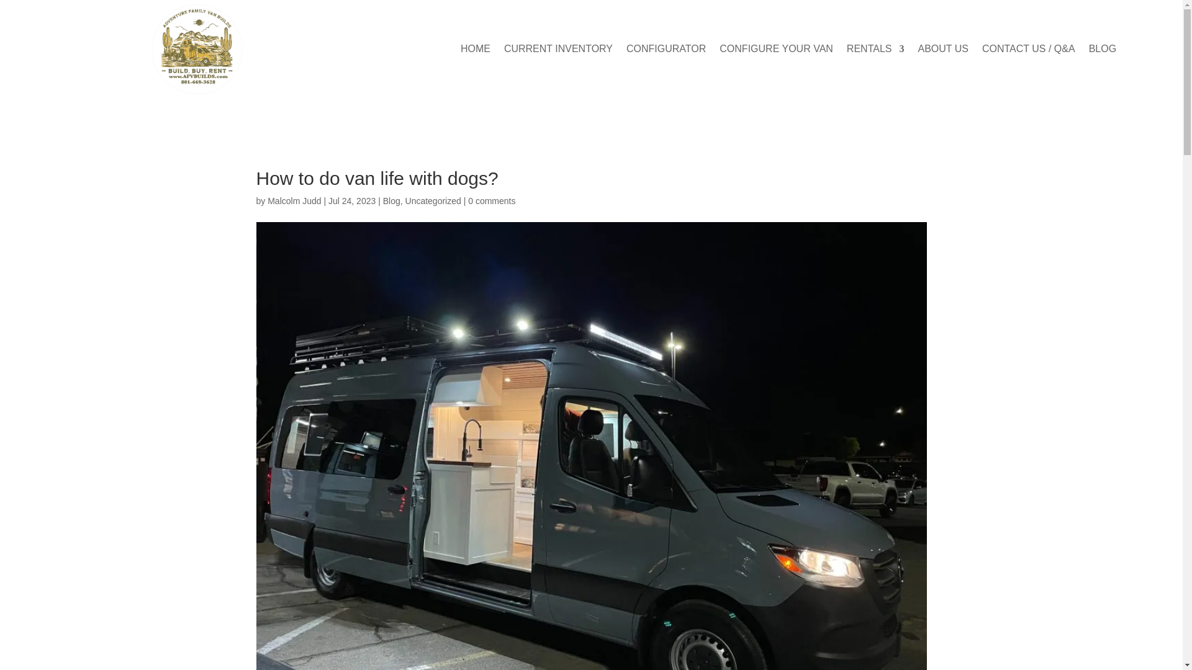 The image size is (1192, 670). I want to click on HOME, so click(475, 51).